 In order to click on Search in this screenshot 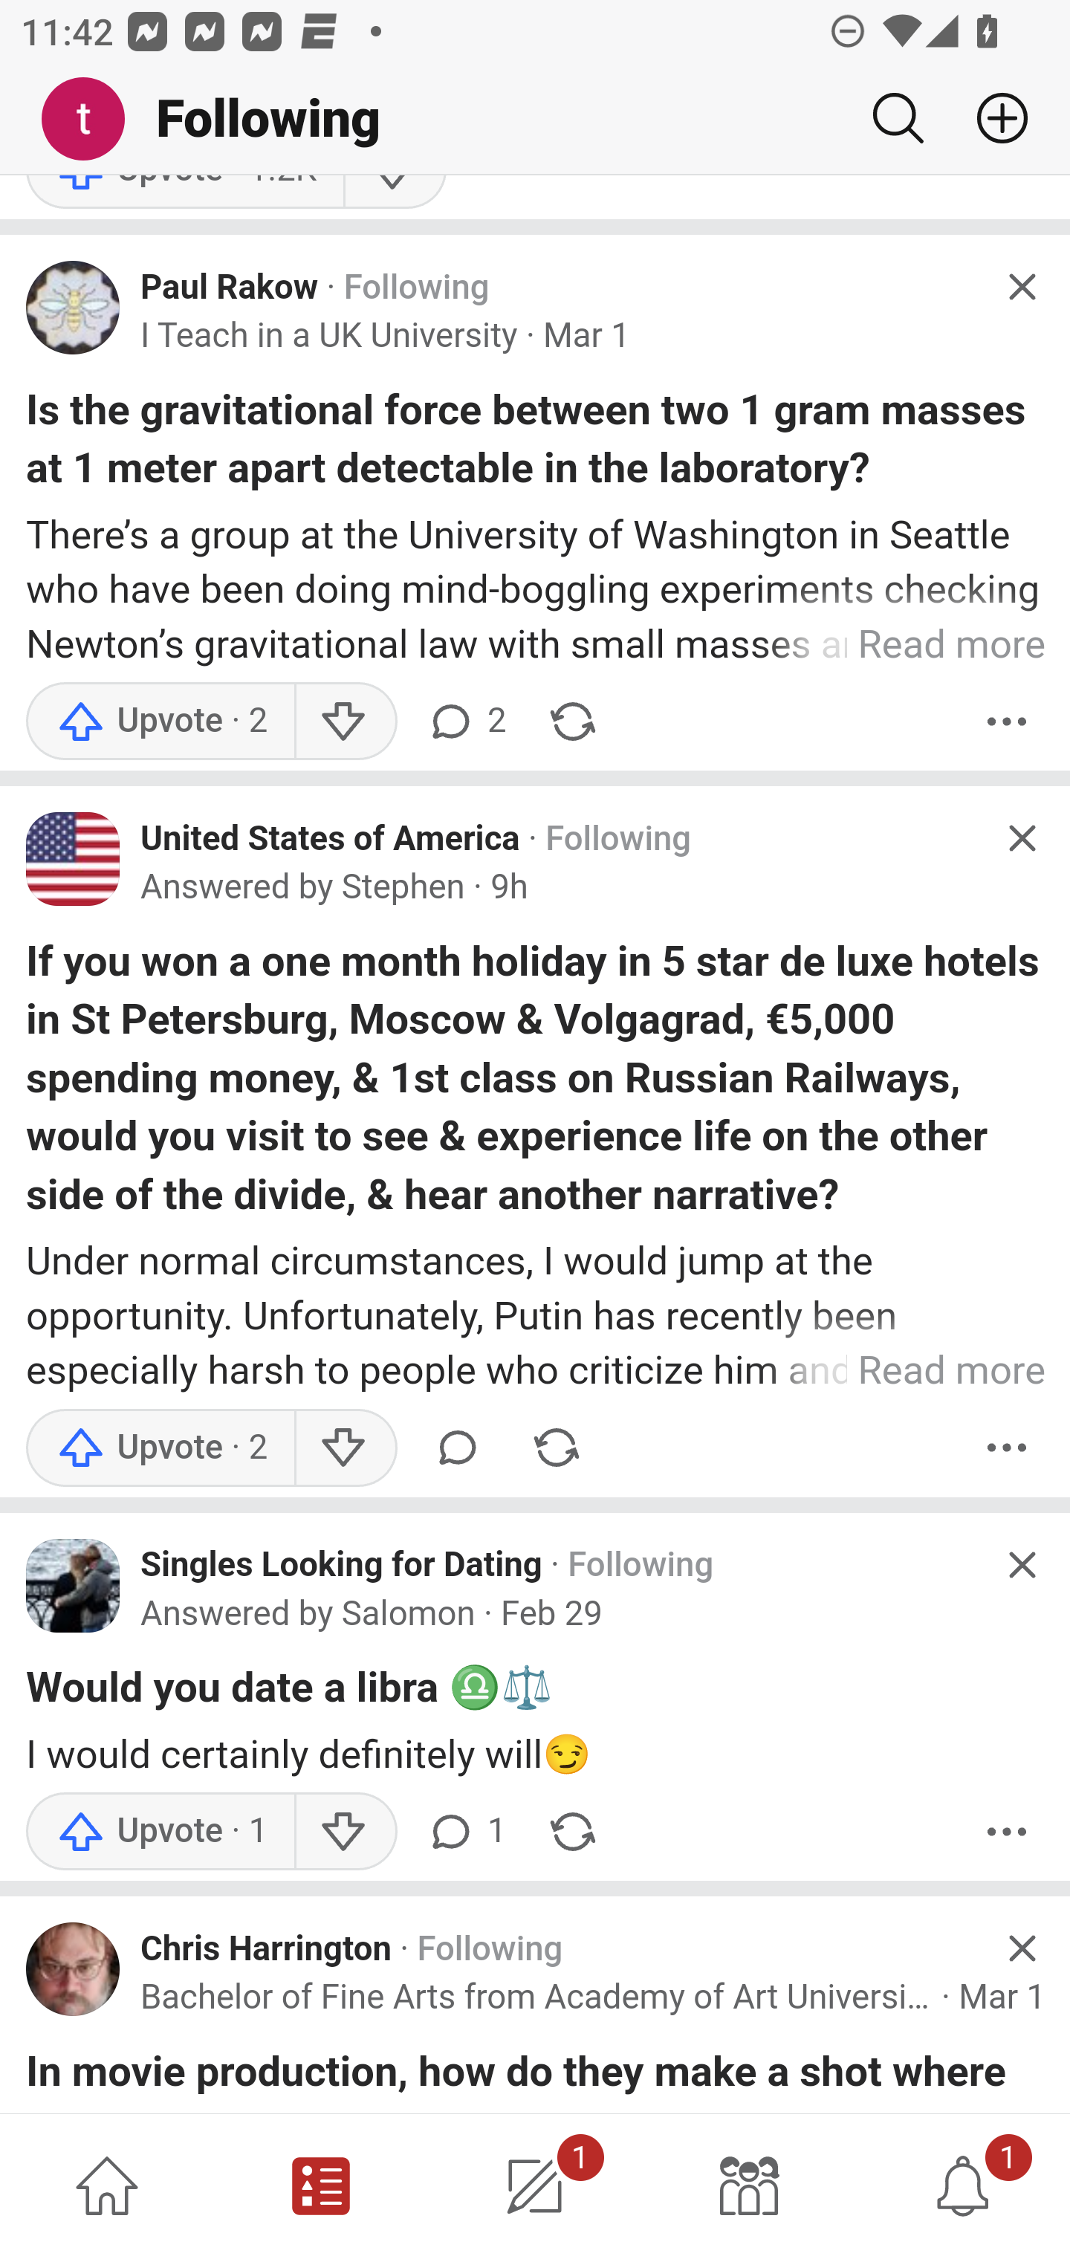, I will do `click(898, 118)`.